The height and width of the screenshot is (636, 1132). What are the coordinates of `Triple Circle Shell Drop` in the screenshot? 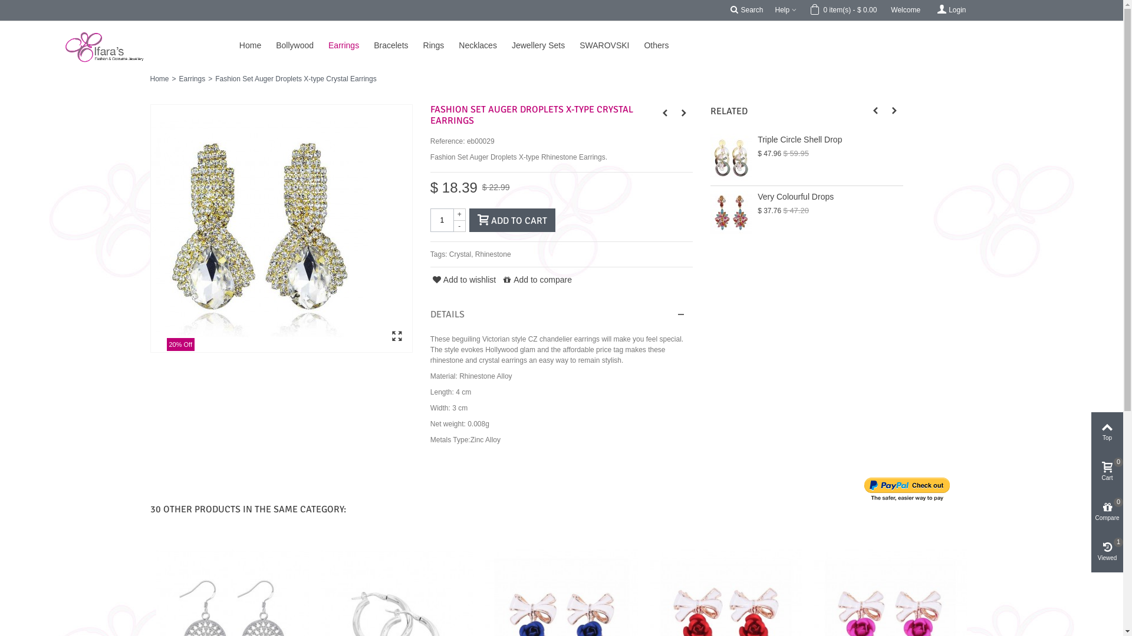 It's located at (830, 140).